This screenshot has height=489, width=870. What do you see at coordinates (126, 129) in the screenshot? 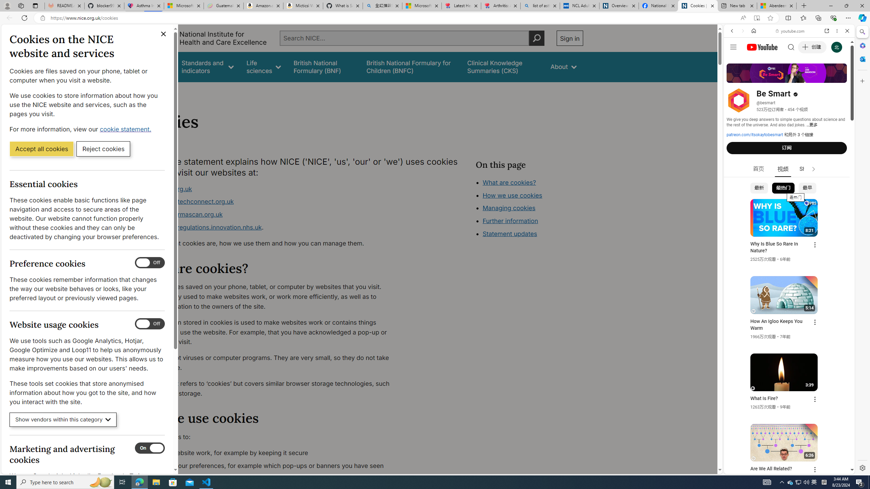
I see `cookie statement. (Opens in a new window)` at bounding box center [126, 129].